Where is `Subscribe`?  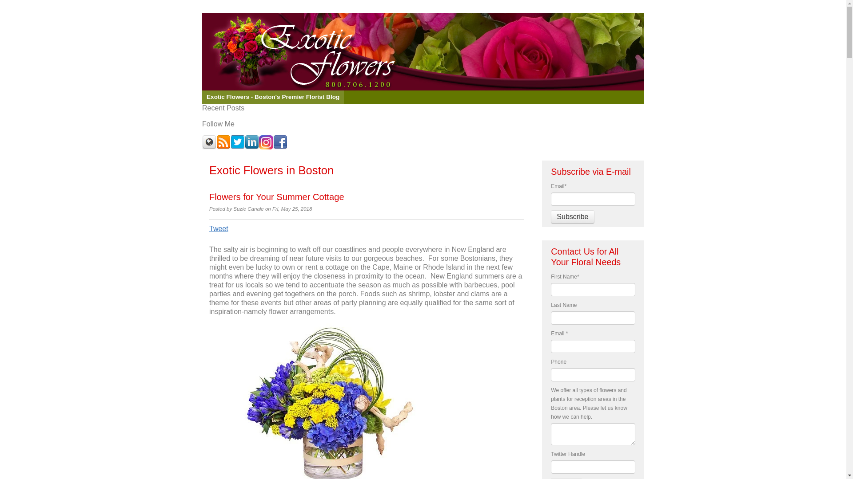
Subscribe is located at coordinates (572, 217).